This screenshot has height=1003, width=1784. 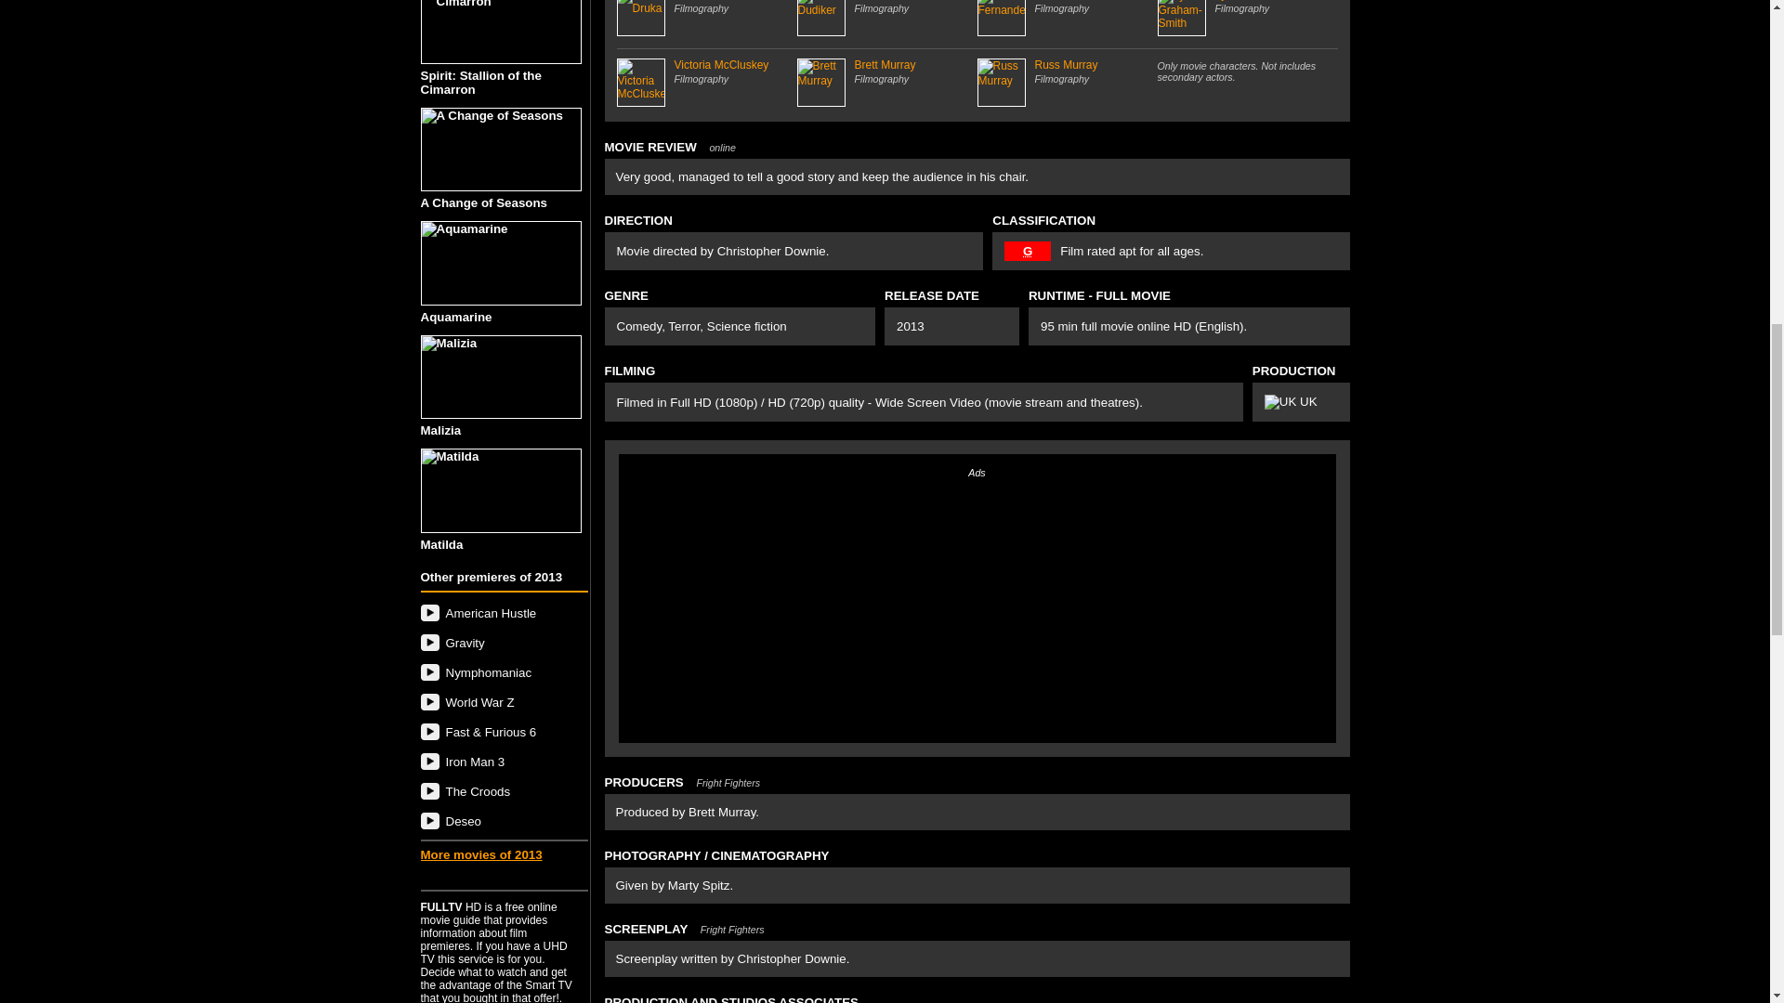 What do you see at coordinates (503, 48) in the screenshot?
I see `Spirit: Stallion of the Cimarron` at bounding box center [503, 48].